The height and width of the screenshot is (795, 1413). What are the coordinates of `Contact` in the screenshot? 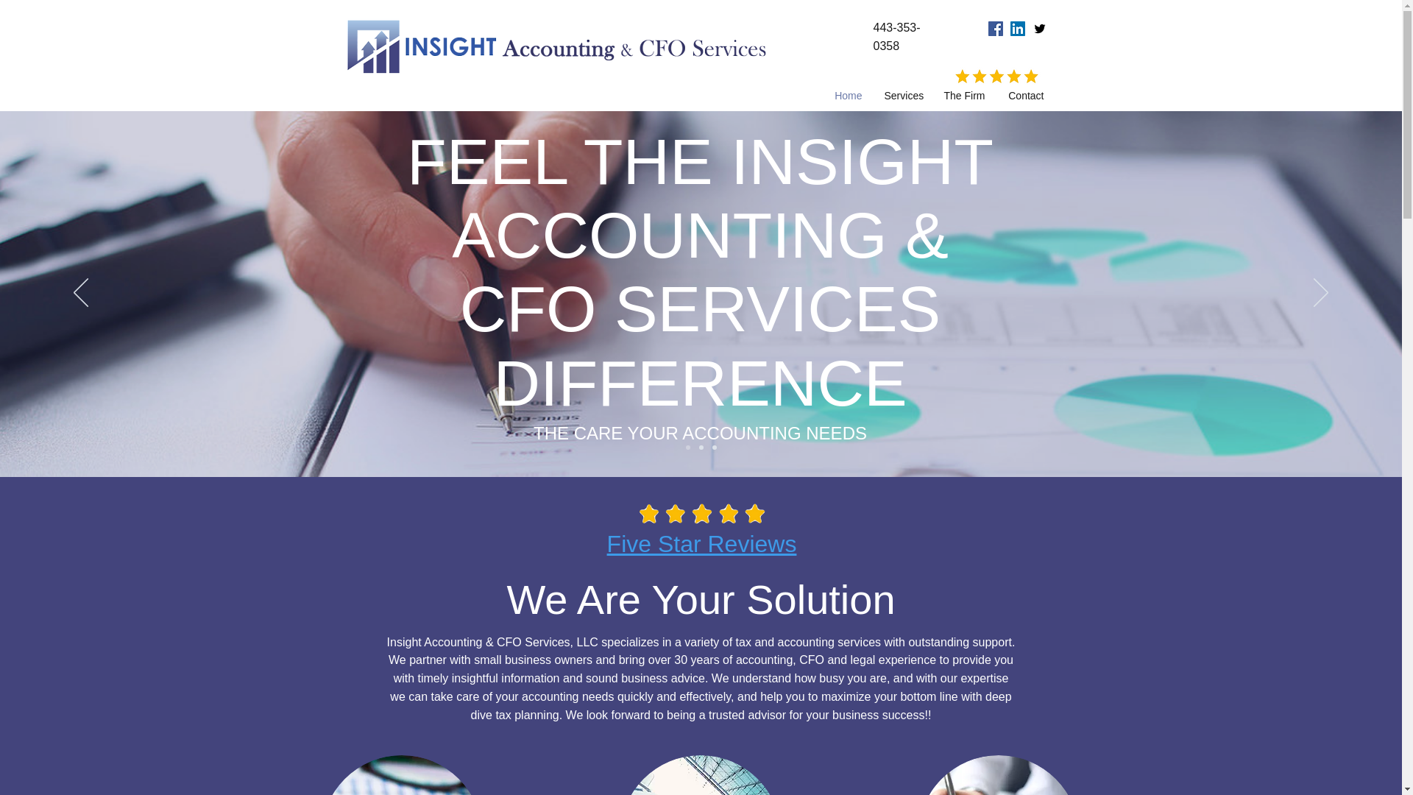 It's located at (1026, 95).